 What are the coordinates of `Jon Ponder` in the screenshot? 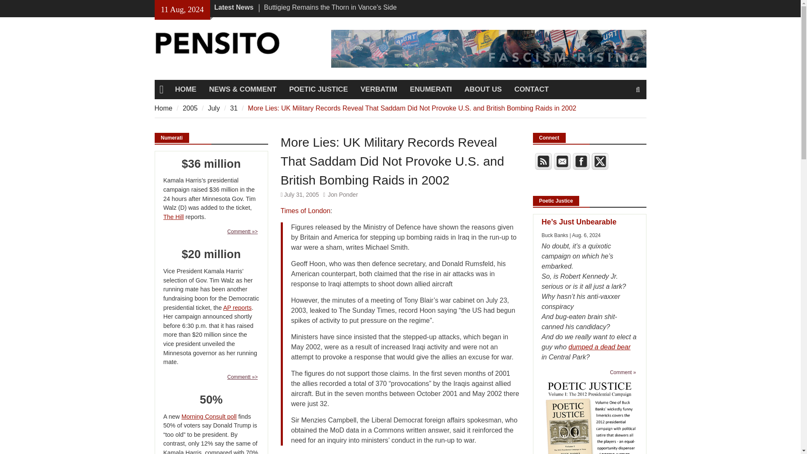 It's located at (343, 194).